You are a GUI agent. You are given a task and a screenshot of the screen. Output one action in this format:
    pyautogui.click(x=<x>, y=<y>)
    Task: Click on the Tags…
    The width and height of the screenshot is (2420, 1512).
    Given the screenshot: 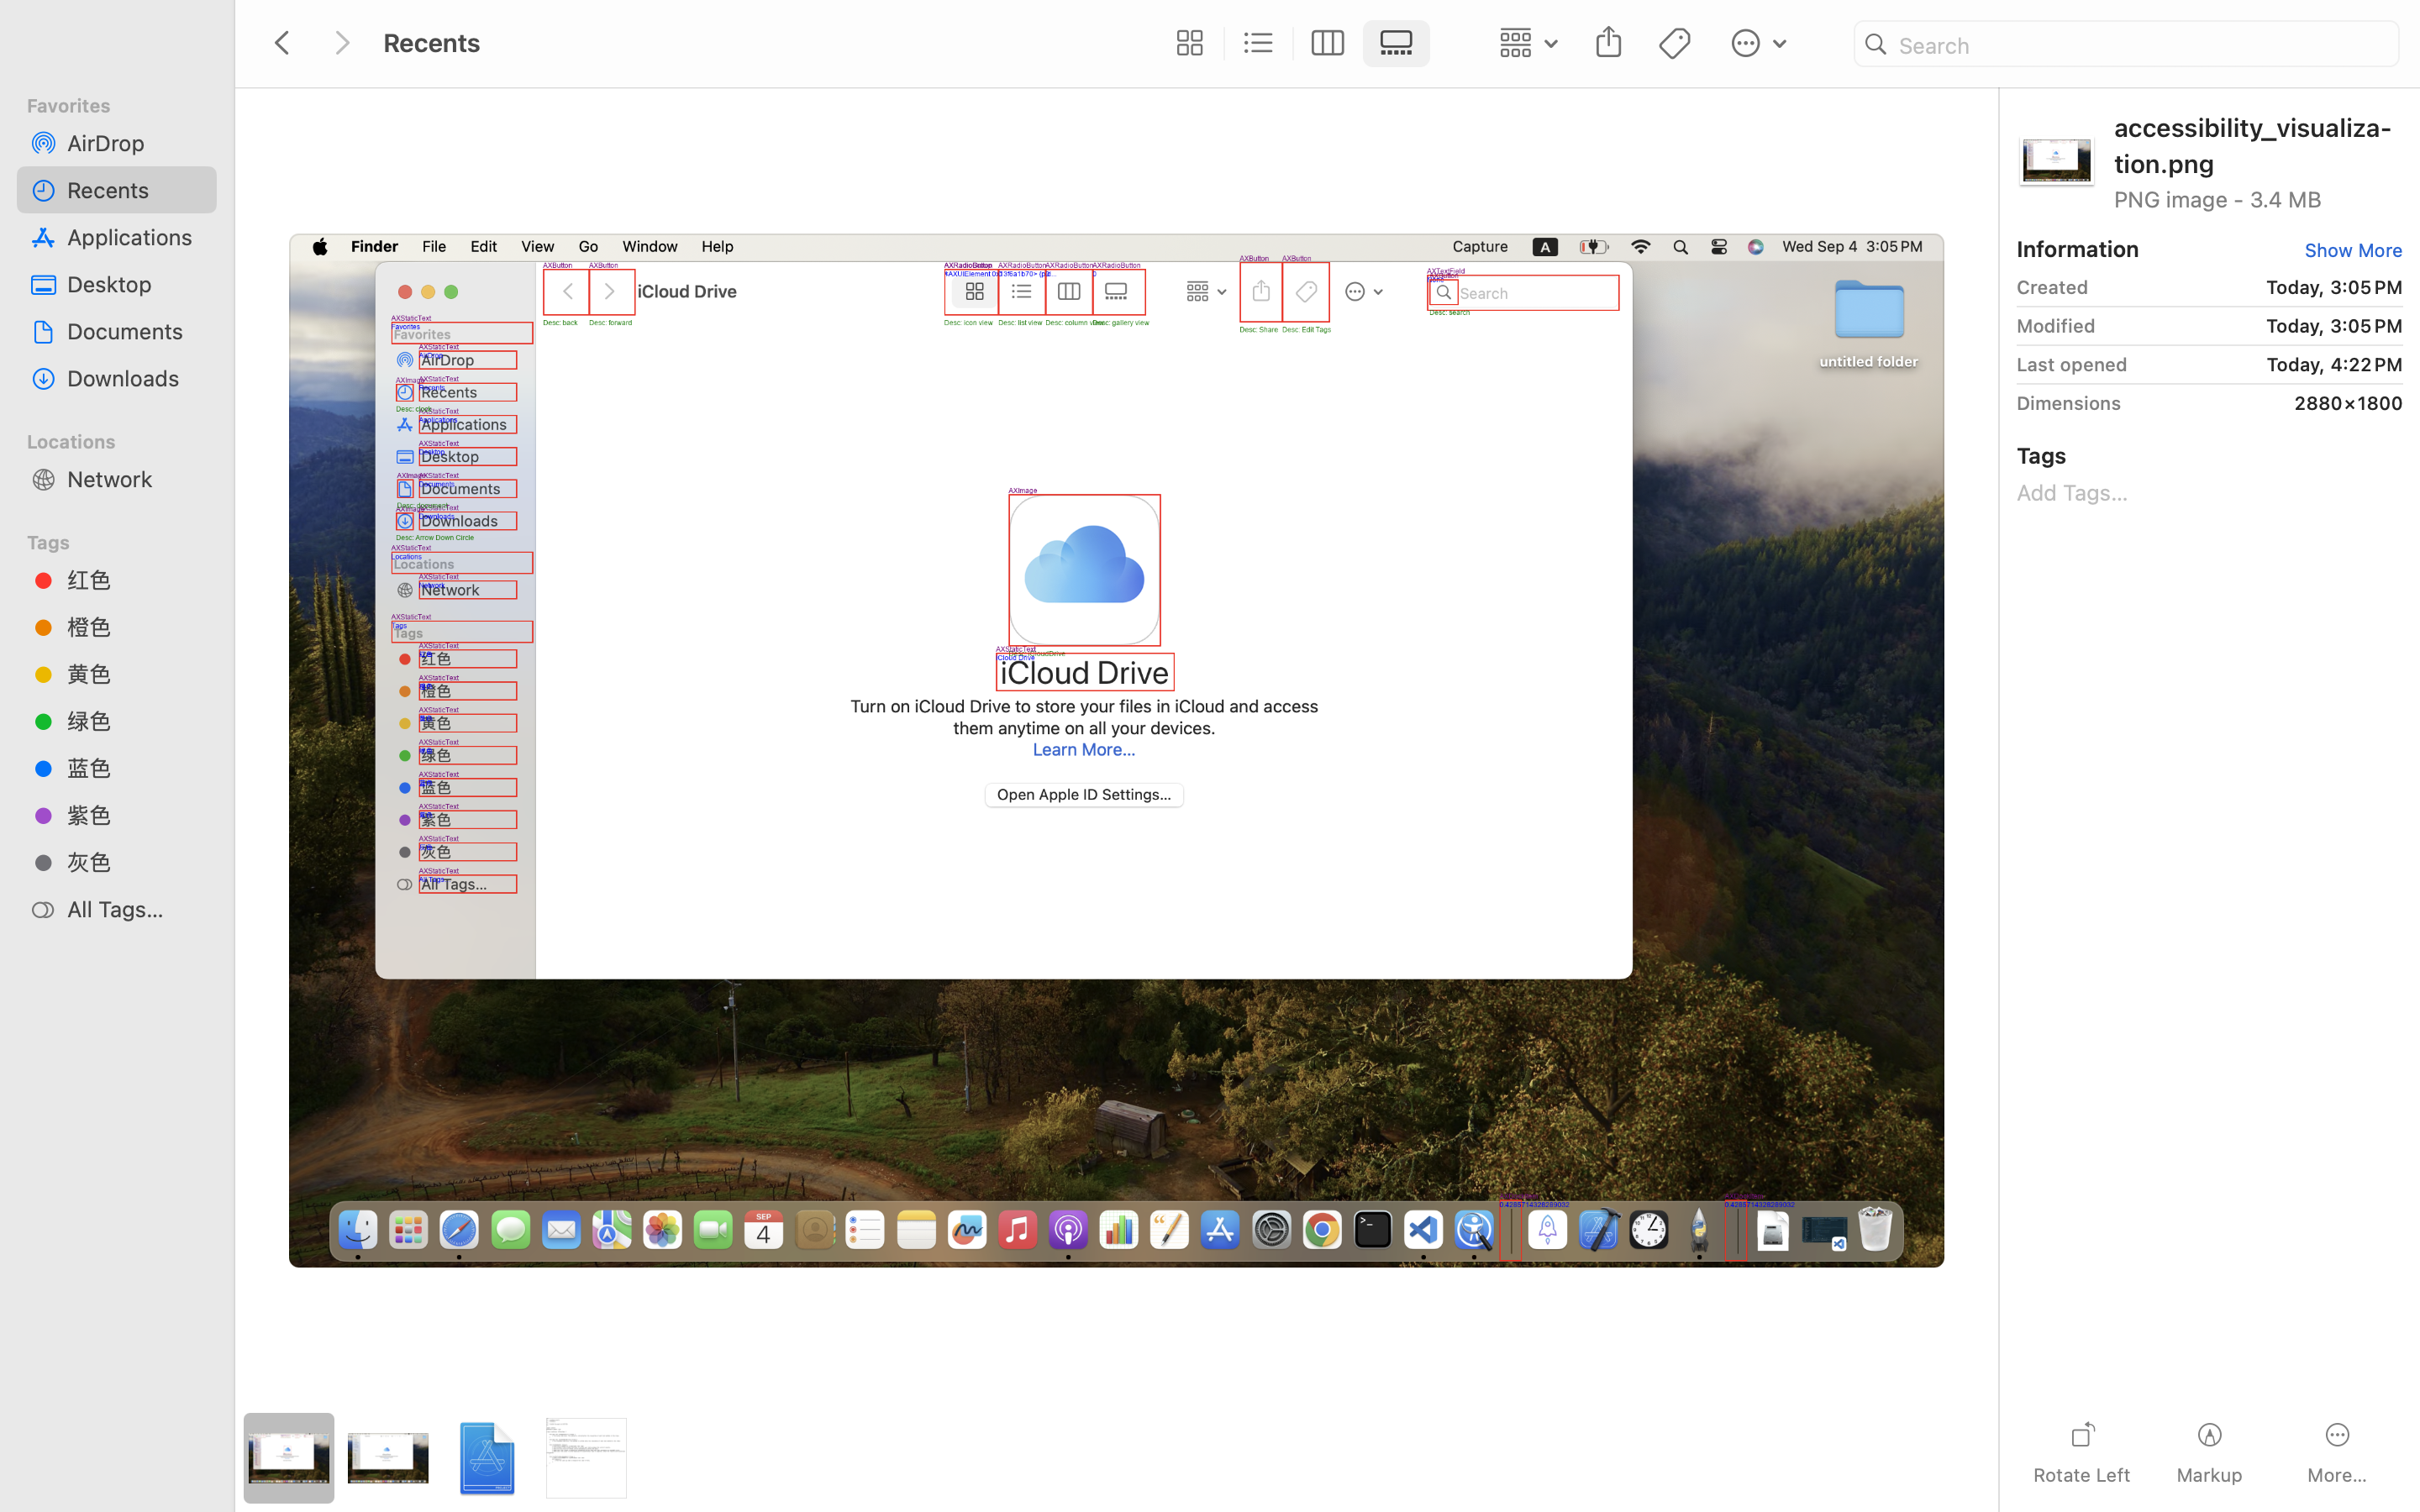 What is the action you would take?
    pyautogui.click(x=36, y=1499)
    